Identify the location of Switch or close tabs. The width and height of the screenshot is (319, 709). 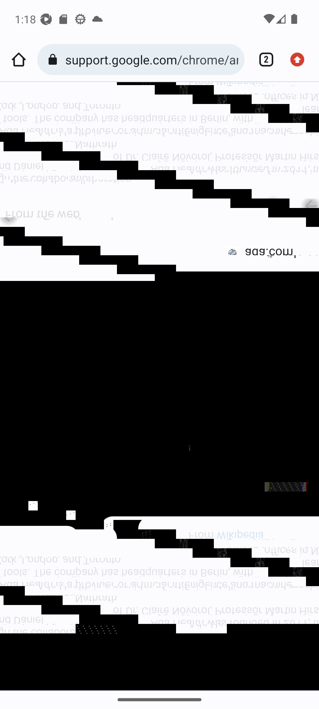
(263, 60).